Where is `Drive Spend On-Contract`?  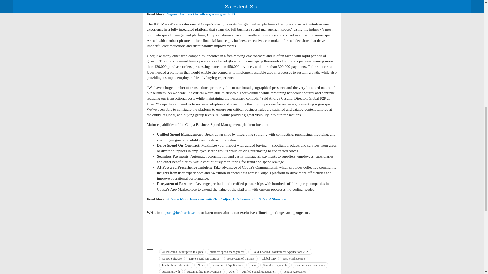
Drive Spend On-Contract is located at coordinates (204, 258).